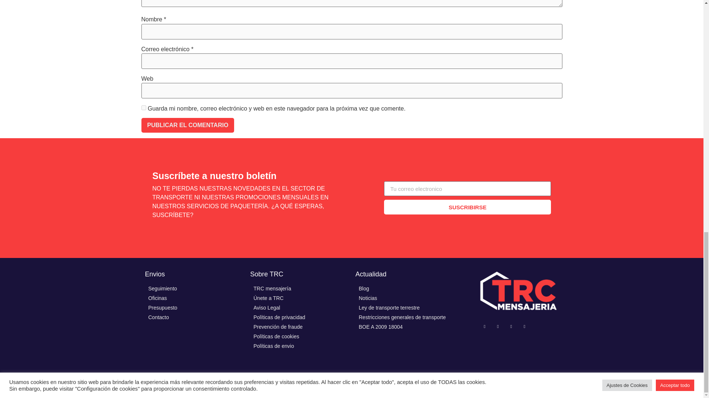  I want to click on yes, so click(143, 108).